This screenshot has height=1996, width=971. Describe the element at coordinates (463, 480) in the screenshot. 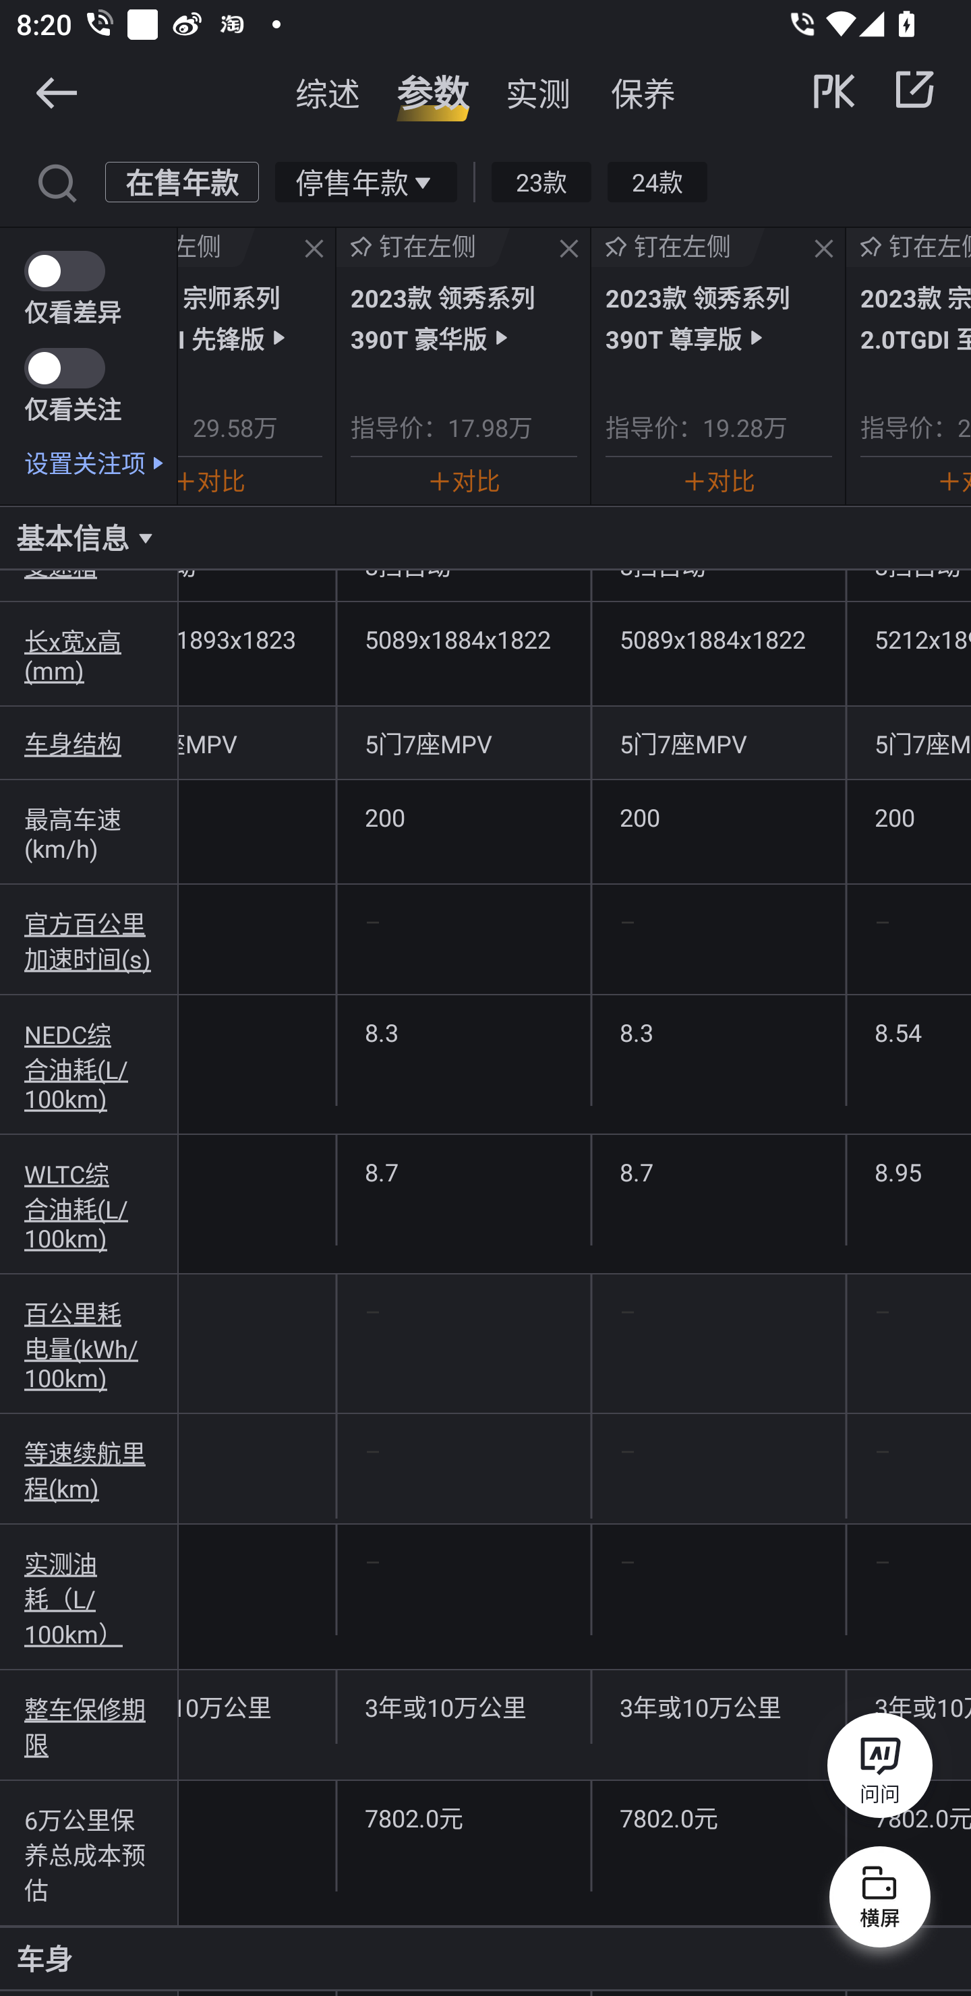

I see `对比` at that location.